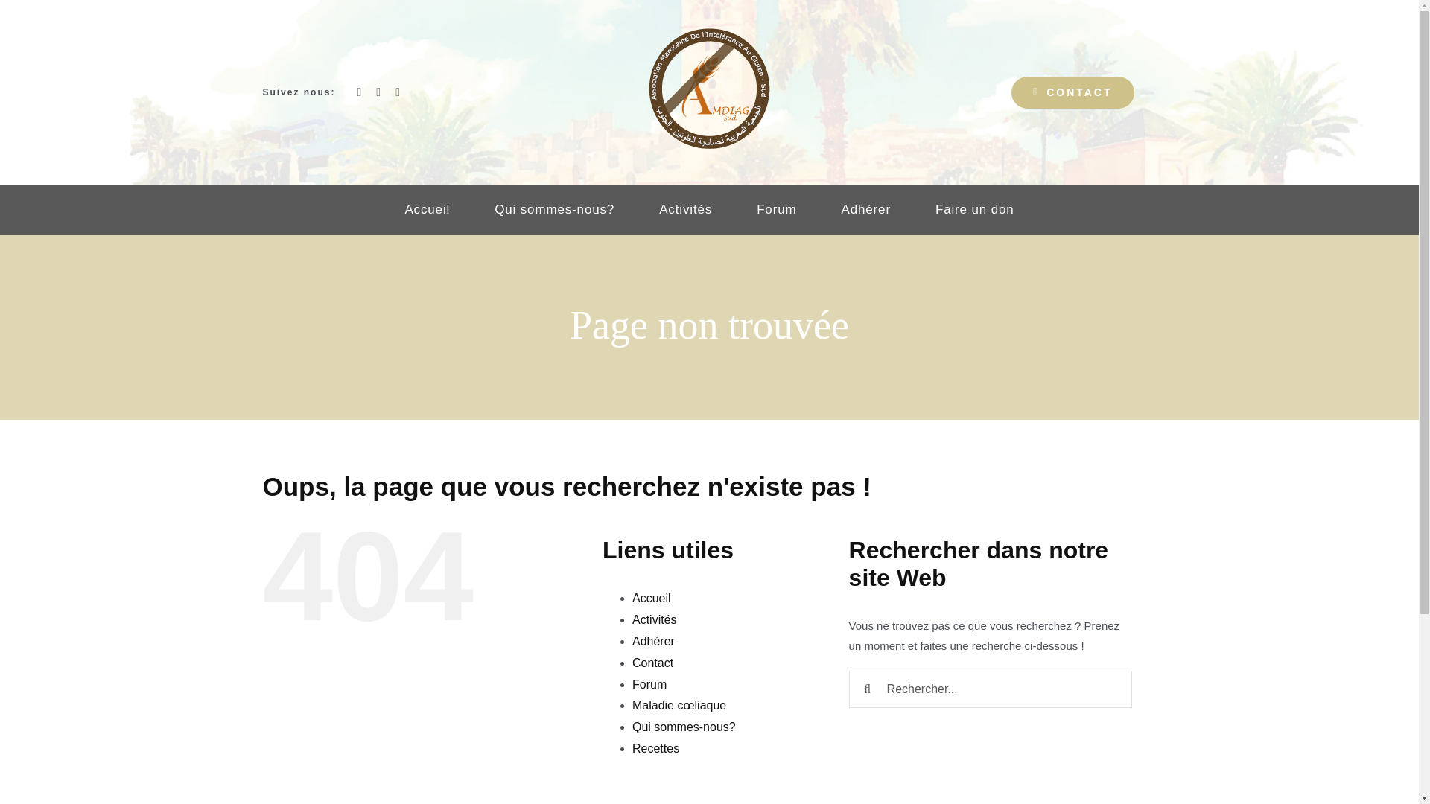  I want to click on Forum, so click(649, 684).